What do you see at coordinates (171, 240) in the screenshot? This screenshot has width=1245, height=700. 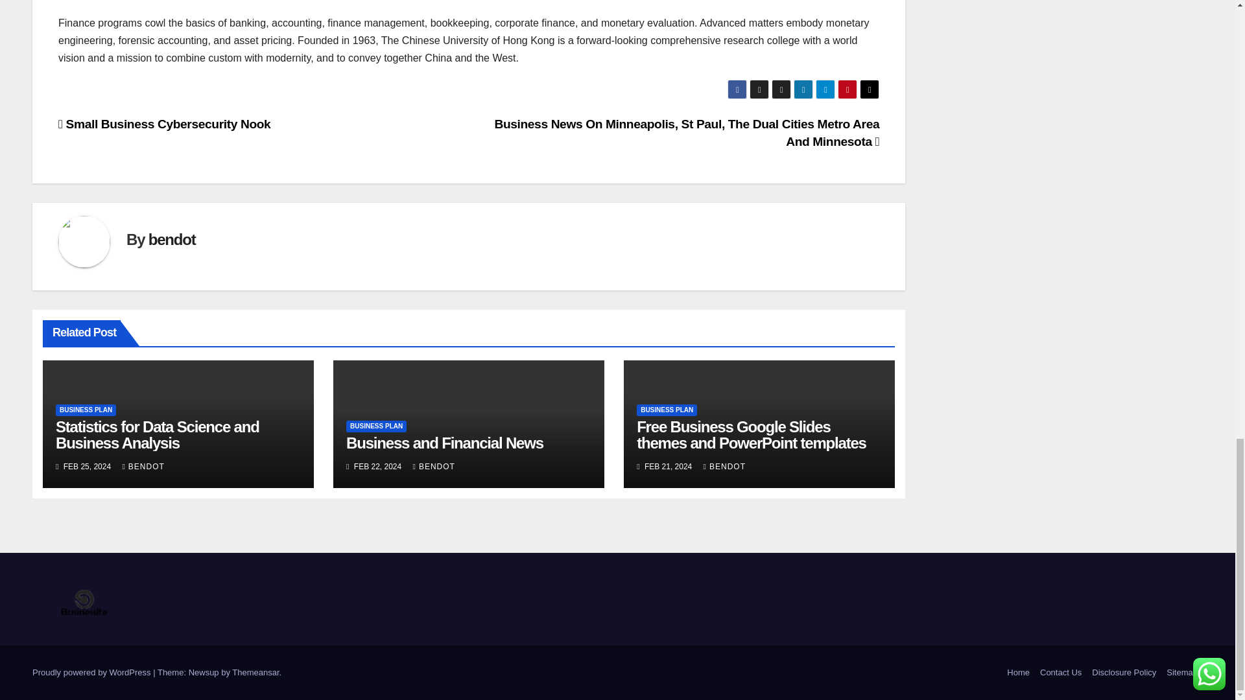 I see `bendot` at bounding box center [171, 240].